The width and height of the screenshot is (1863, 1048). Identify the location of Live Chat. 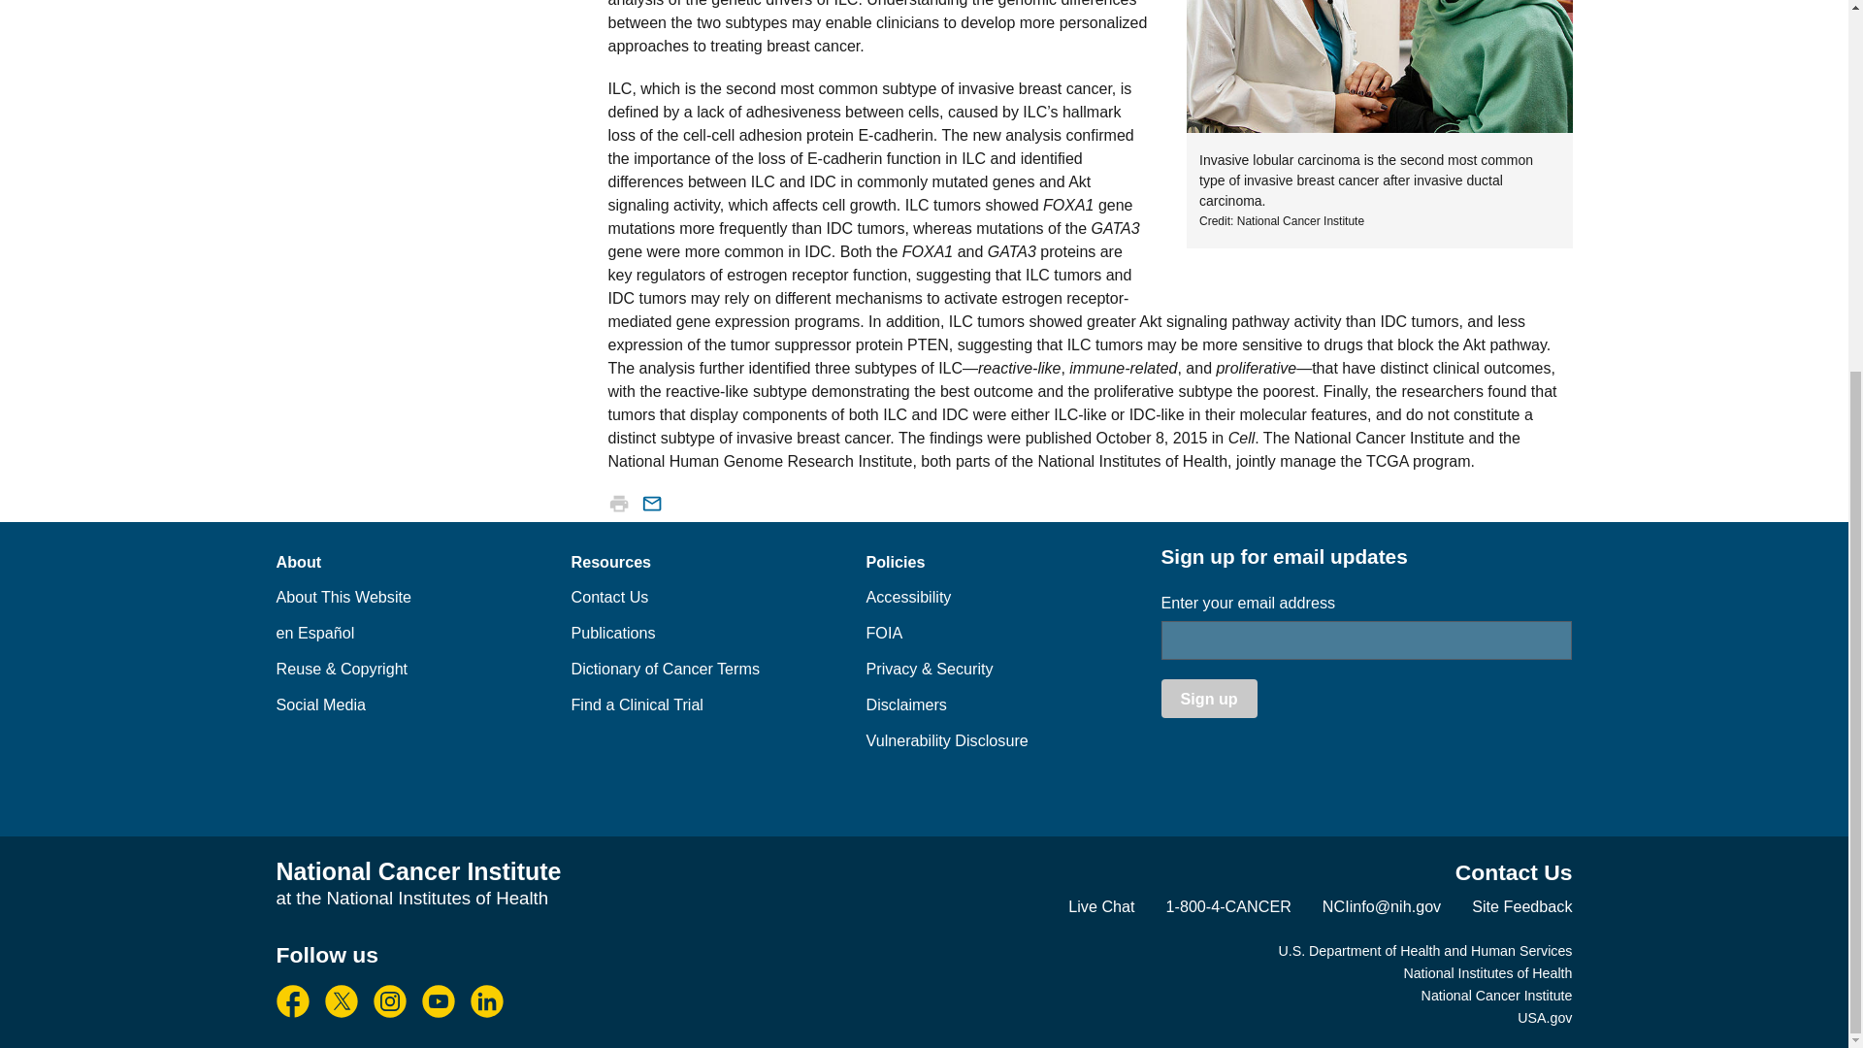
(1100, 905).